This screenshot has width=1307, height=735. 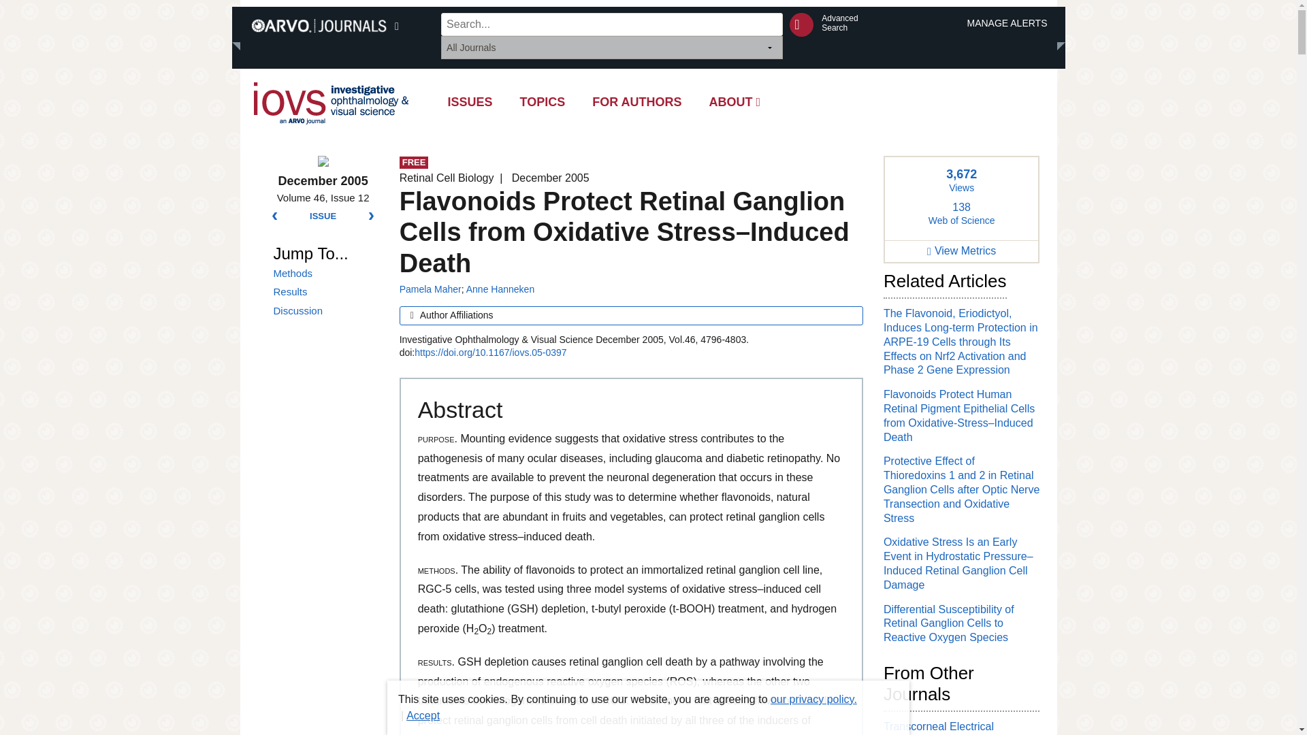 What do you see at coordinates (323, 216) in the screenshot?
I see `ISSUE` at bounding box center [323, 216].